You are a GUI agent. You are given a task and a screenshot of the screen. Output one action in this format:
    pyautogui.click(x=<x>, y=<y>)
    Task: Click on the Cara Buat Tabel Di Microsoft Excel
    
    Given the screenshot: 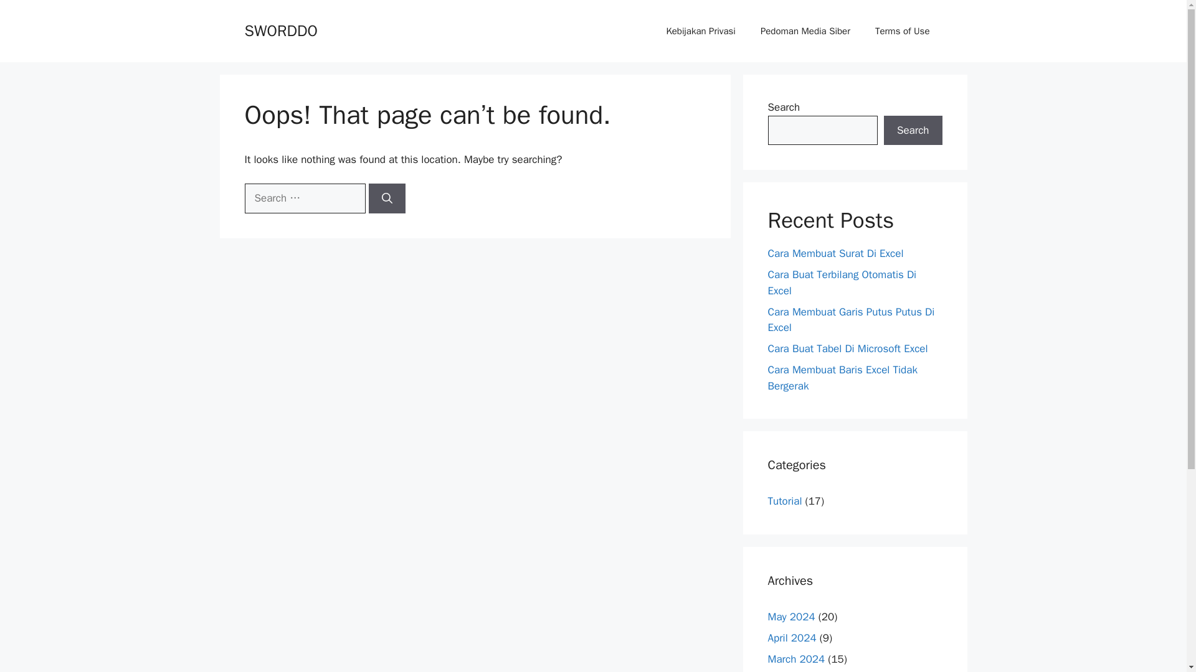 What is the action you would take?
    pyautogui.click(x=847, y=348)
    